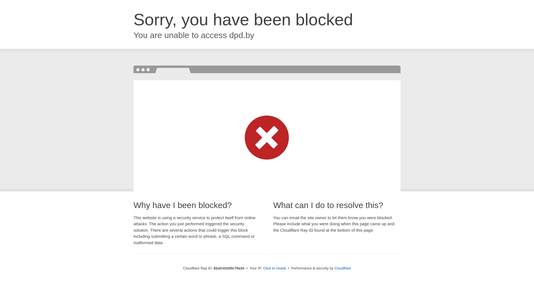  What do you see at coordinates (275, 268) in the screenshot?
I see `Click to reveal` at bounding box center [275, 268].